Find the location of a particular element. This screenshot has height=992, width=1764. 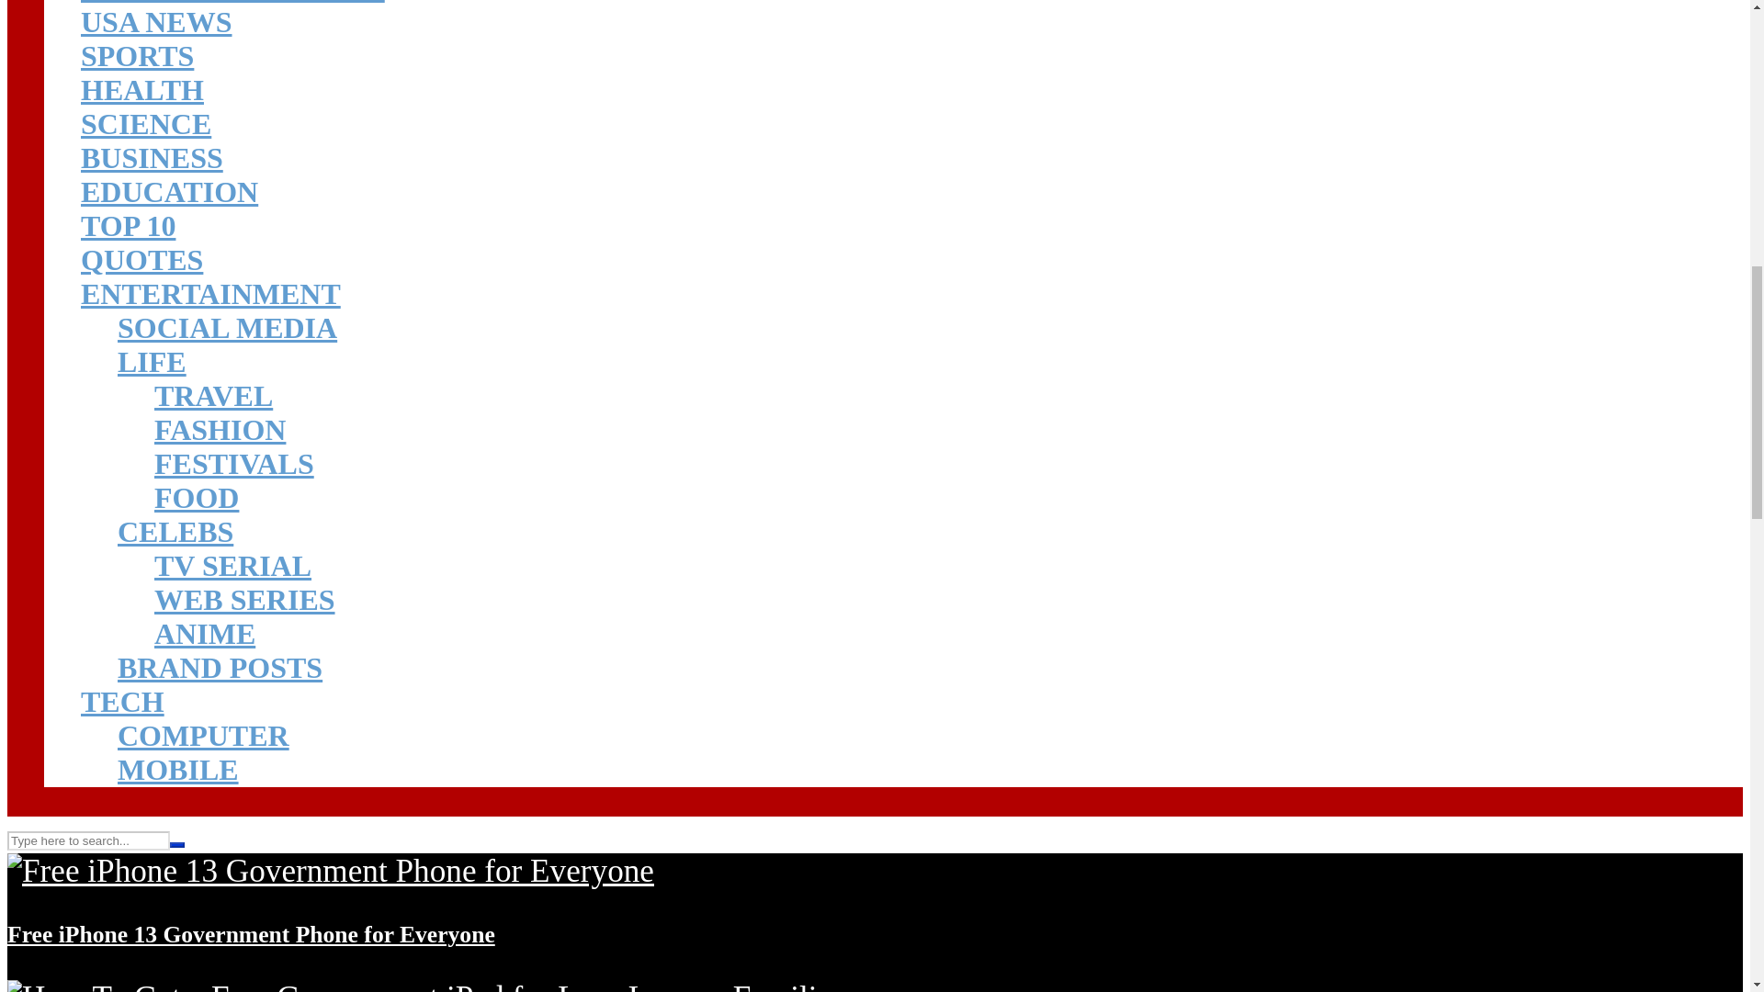

ENTERTAINMENT is located at coordinates (210, 294).